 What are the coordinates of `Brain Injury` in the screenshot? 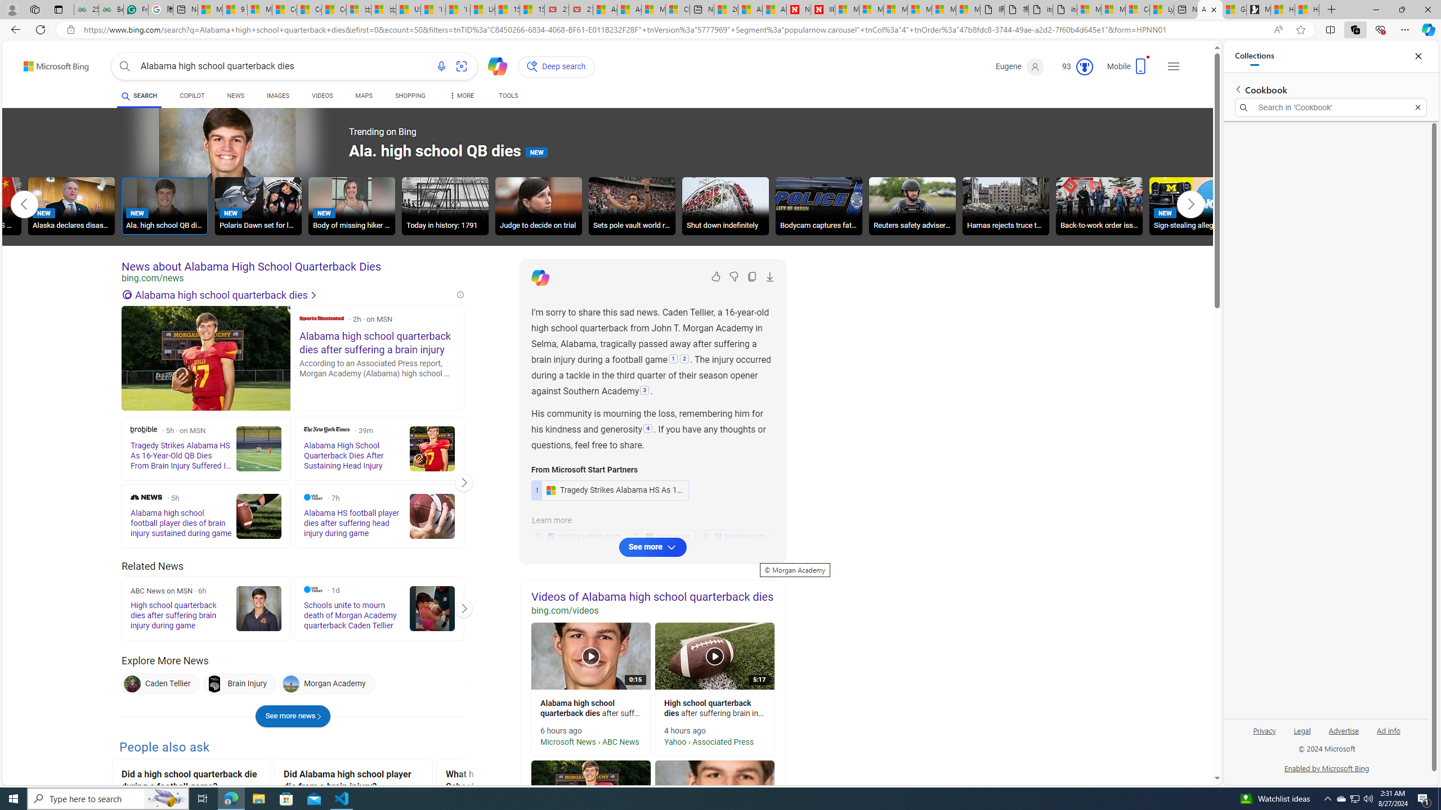 It's located at (214, 684).